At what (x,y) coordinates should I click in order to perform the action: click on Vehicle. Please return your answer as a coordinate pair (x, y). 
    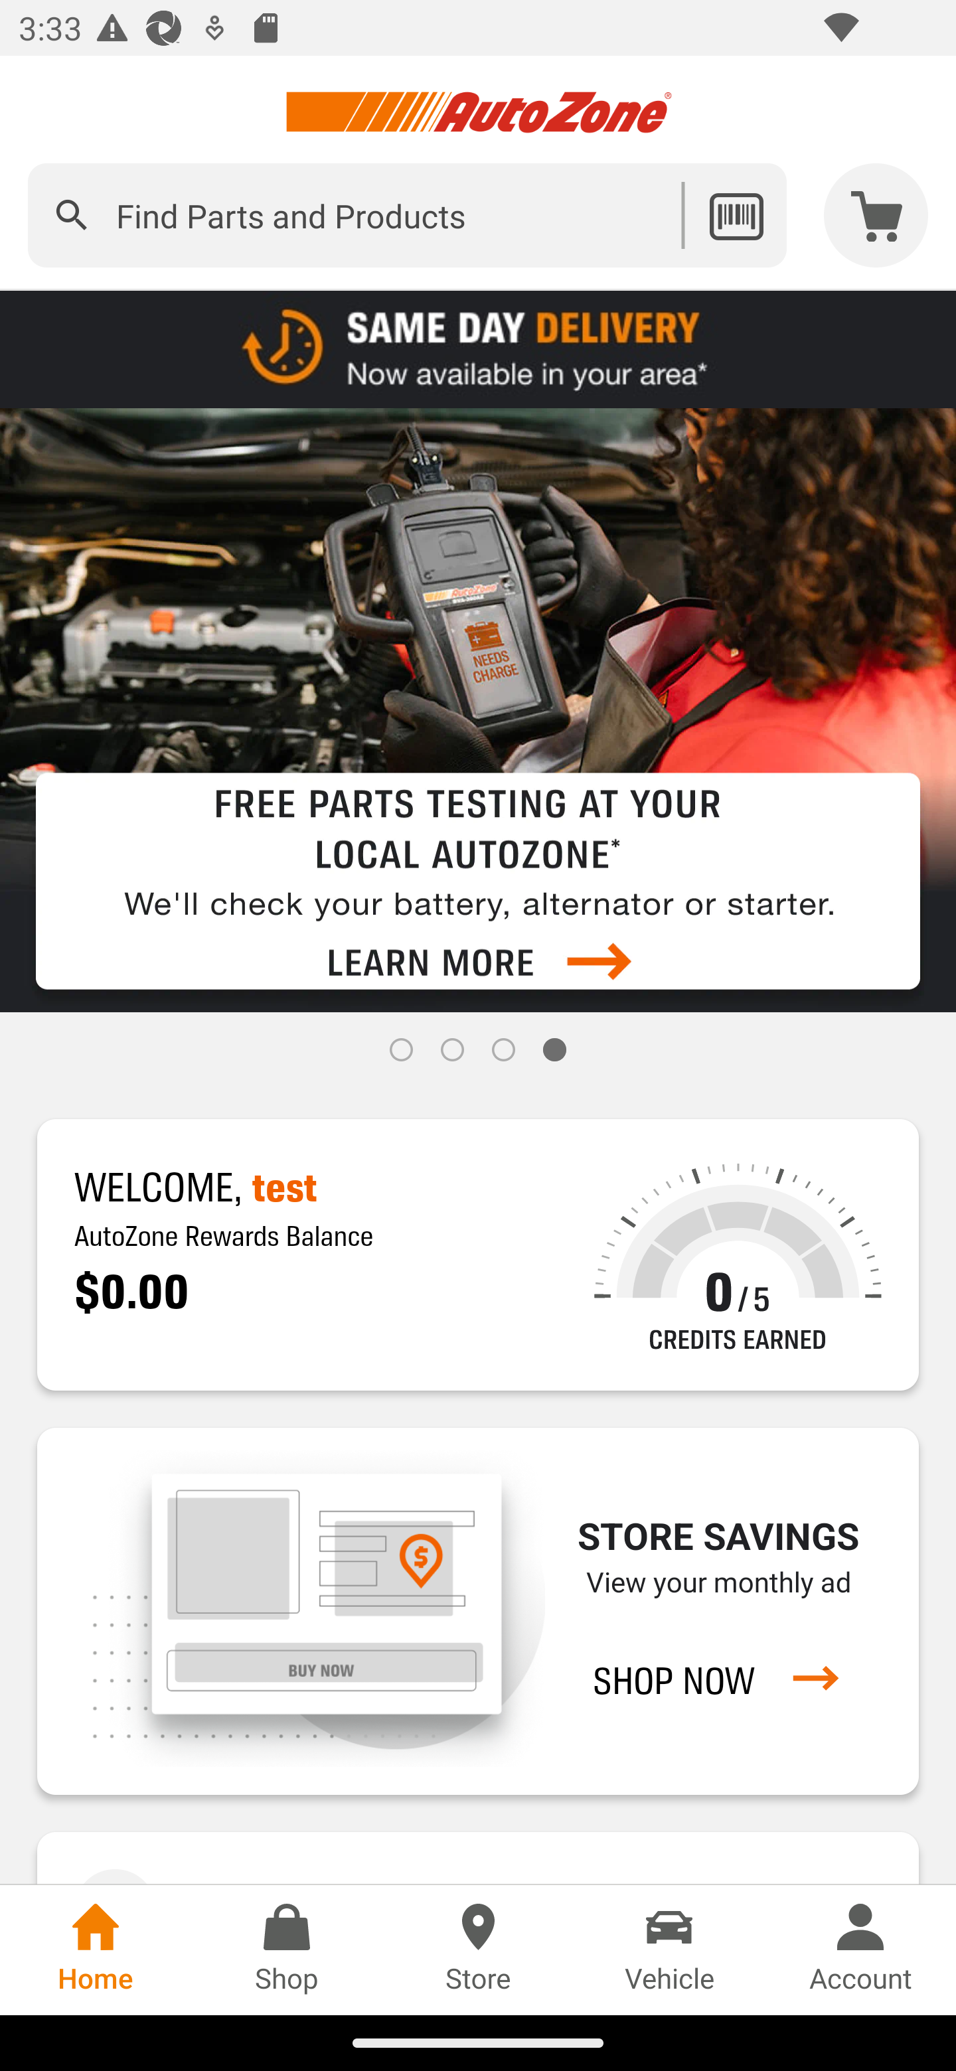
    Looking at the image, I should click on (669, 1950).